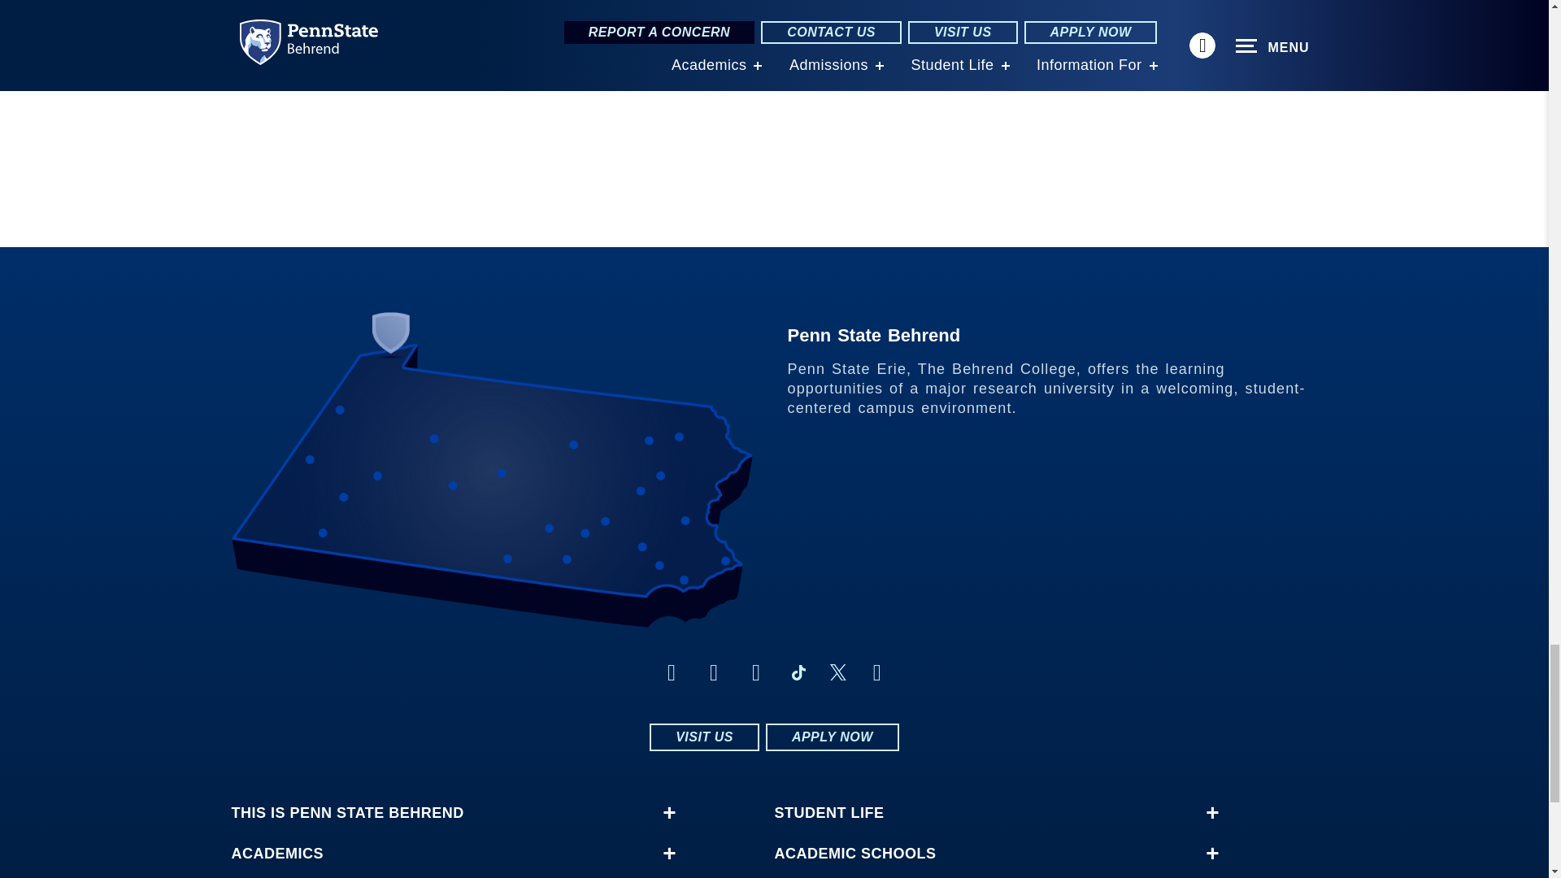 Image resolution: width=1561 pixels, height=878 pixels. Describe the element at coordinates (672, 673) in the screenshot. I see `Facebook` at that location.